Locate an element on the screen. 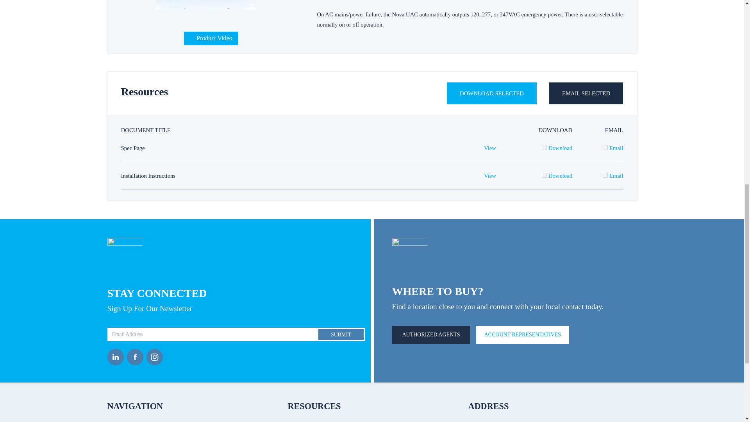 This screenshot has width=750, height=422. on is located at coordinates (544, 148).